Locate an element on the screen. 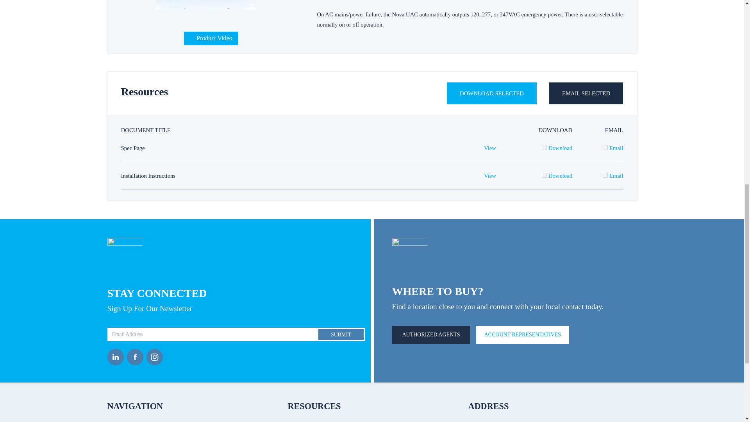 This screenshot has width=750, height=422. on is located at coordinates (544, 148).